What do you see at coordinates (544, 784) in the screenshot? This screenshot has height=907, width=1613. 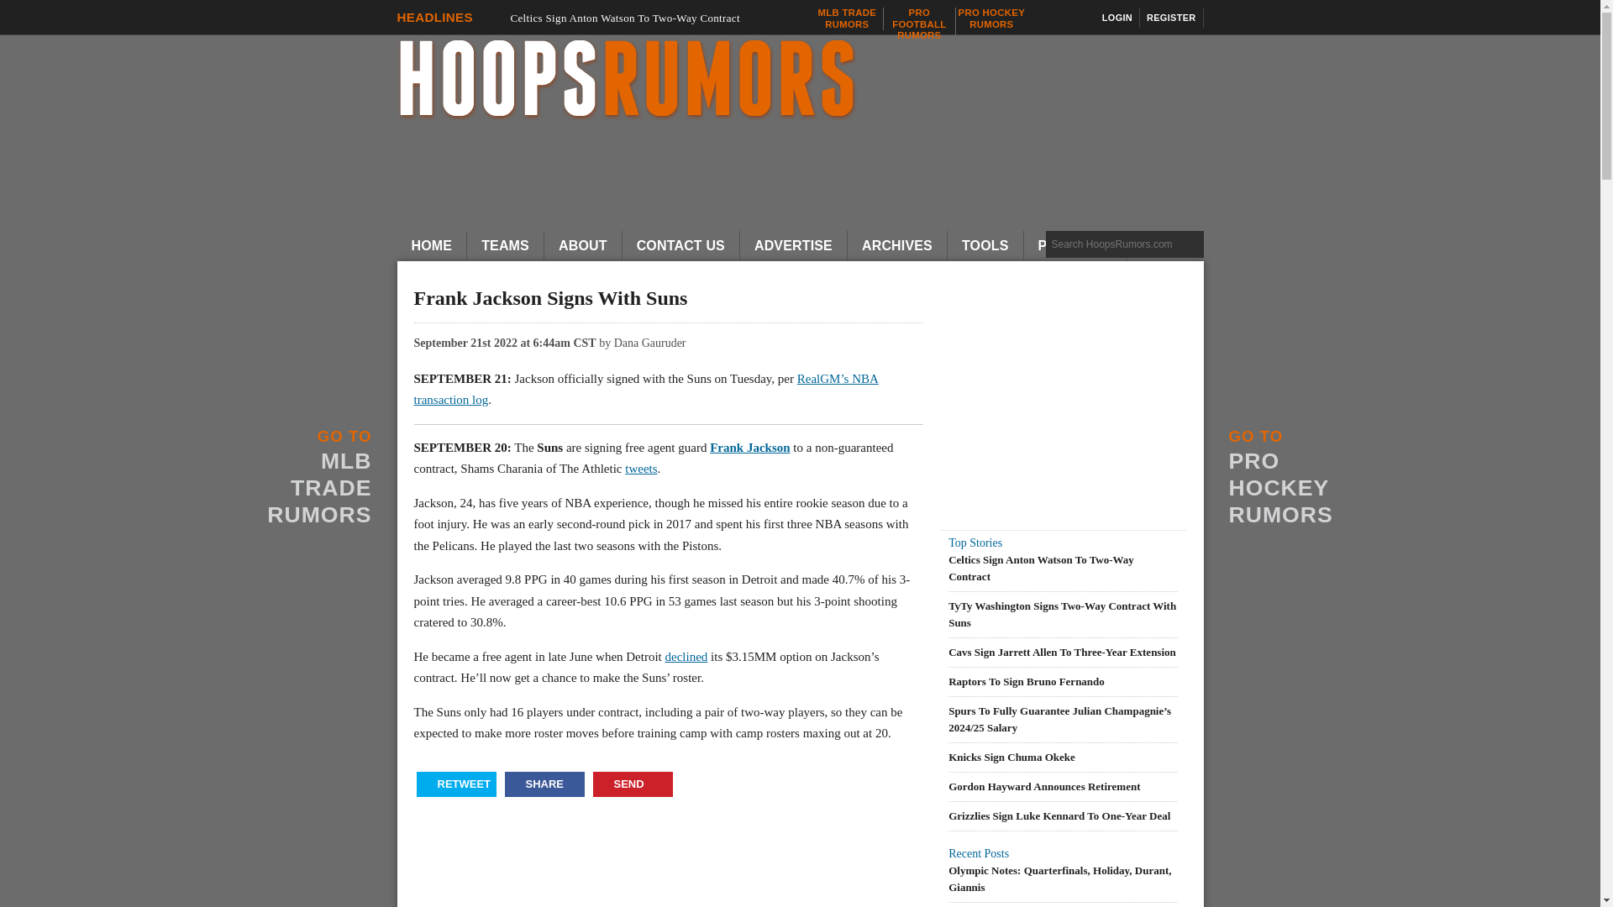 I see `Share 'Frank Jackson Signs With Suns' on Facebook` at bounding box center [544, 784].